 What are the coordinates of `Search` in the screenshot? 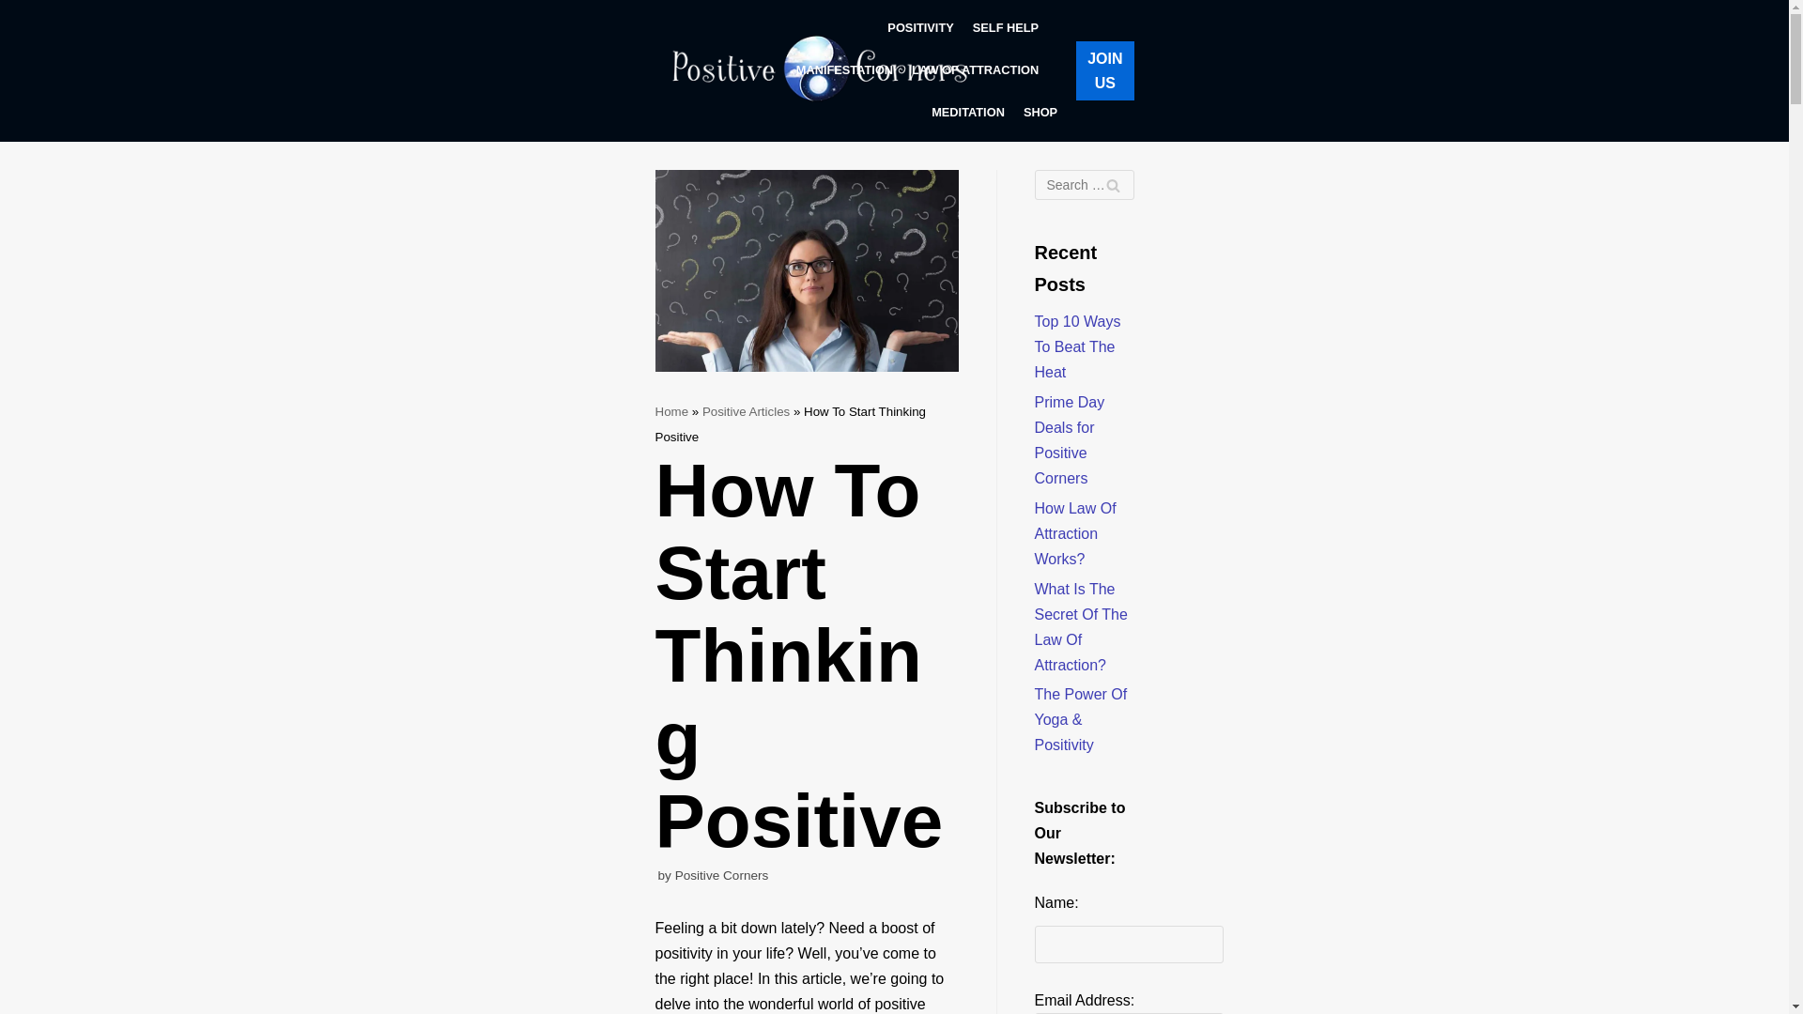 It's located at (1112, 184).